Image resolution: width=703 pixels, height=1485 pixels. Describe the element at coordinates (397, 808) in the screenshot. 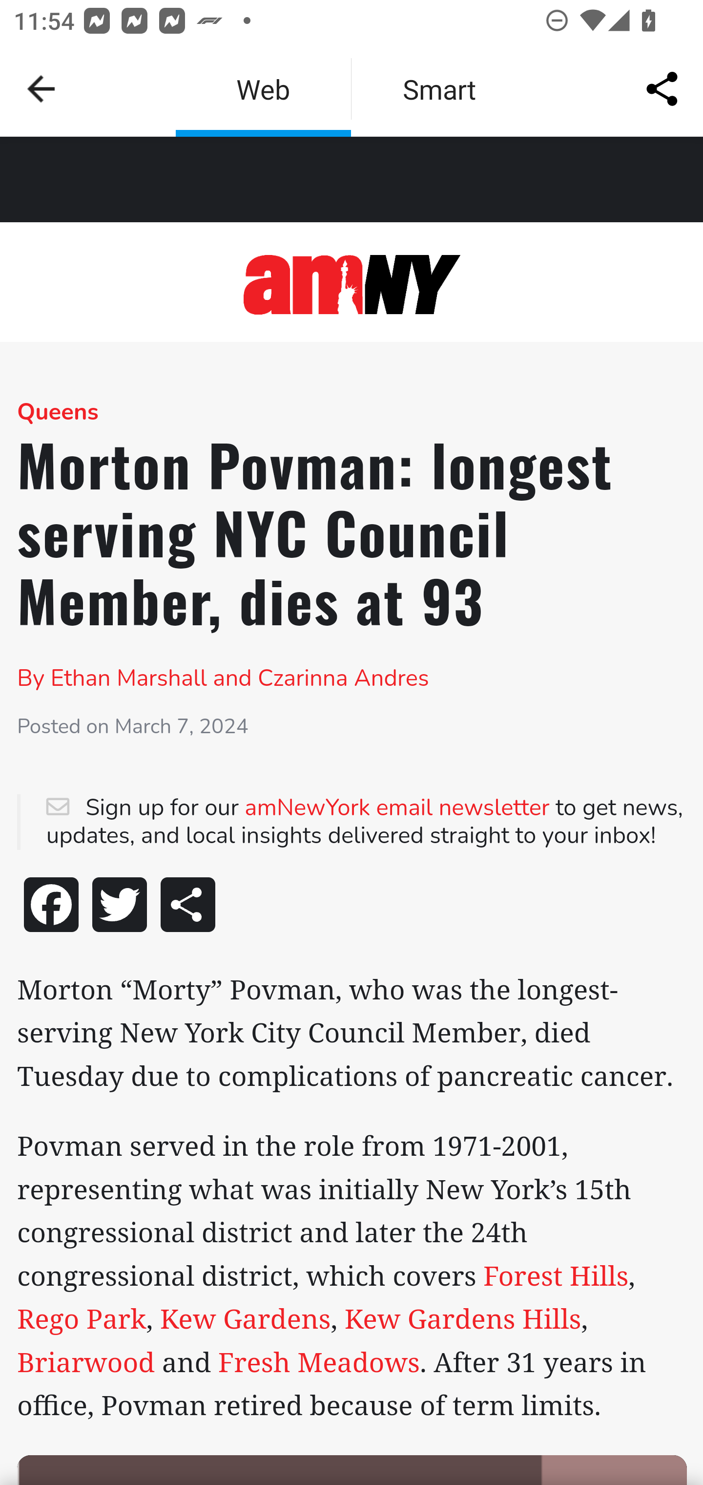

I see `amNewYork email newsletter` at that location.